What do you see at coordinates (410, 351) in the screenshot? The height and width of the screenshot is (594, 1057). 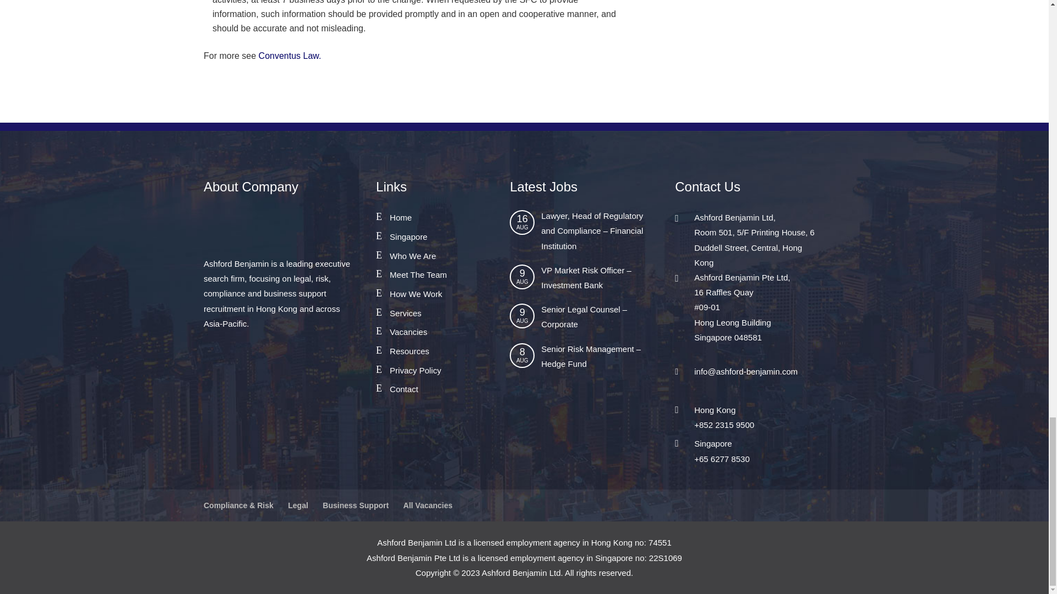 I see `Resources` at bounding box center [410, 351].